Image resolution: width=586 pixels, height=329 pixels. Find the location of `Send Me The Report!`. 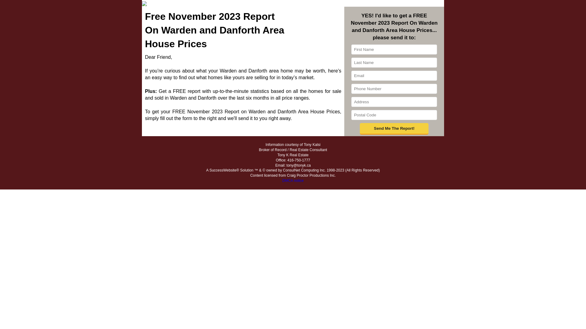

Send Me The Report! is located at coordinates (394, 129).